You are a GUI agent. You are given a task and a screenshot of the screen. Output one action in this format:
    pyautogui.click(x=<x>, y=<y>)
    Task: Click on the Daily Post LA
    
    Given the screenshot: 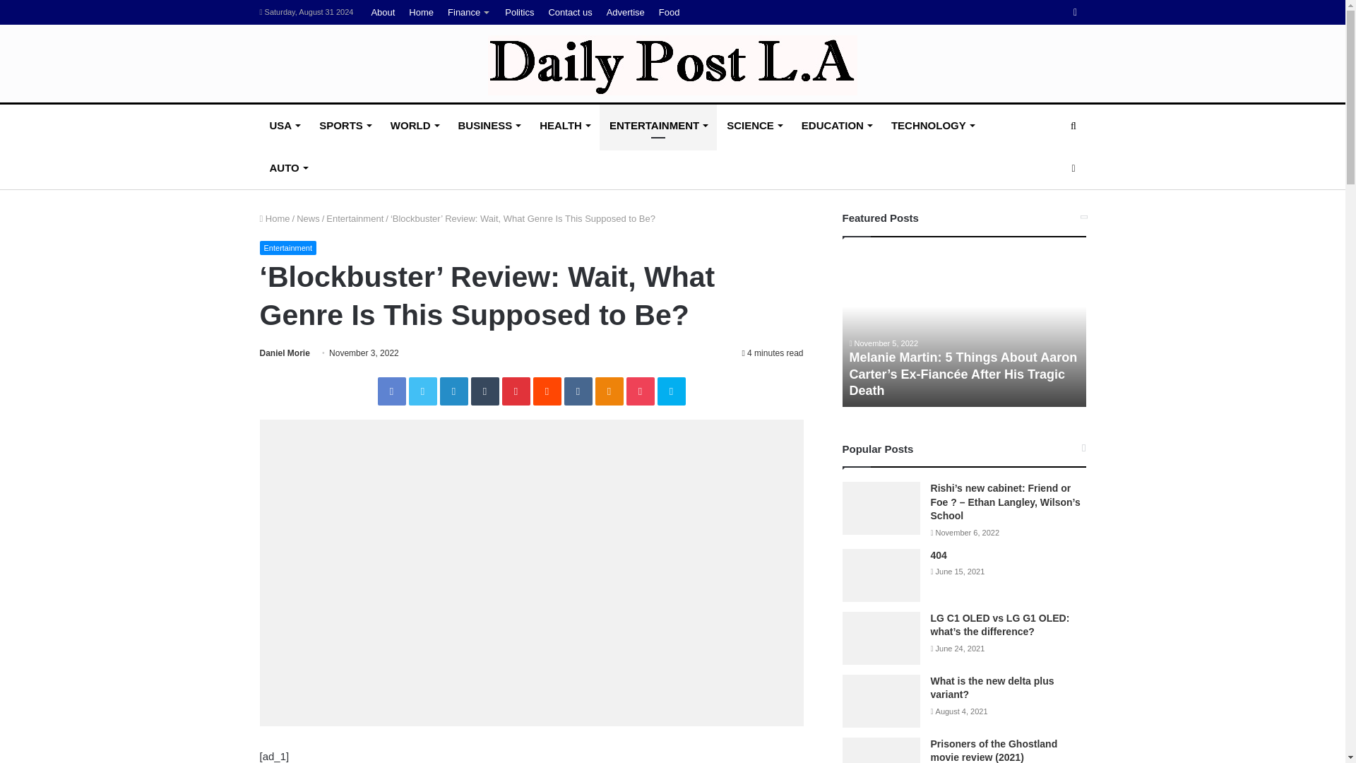 What is the action you would take?
    pyautogui.click(x=672, y=65)
    